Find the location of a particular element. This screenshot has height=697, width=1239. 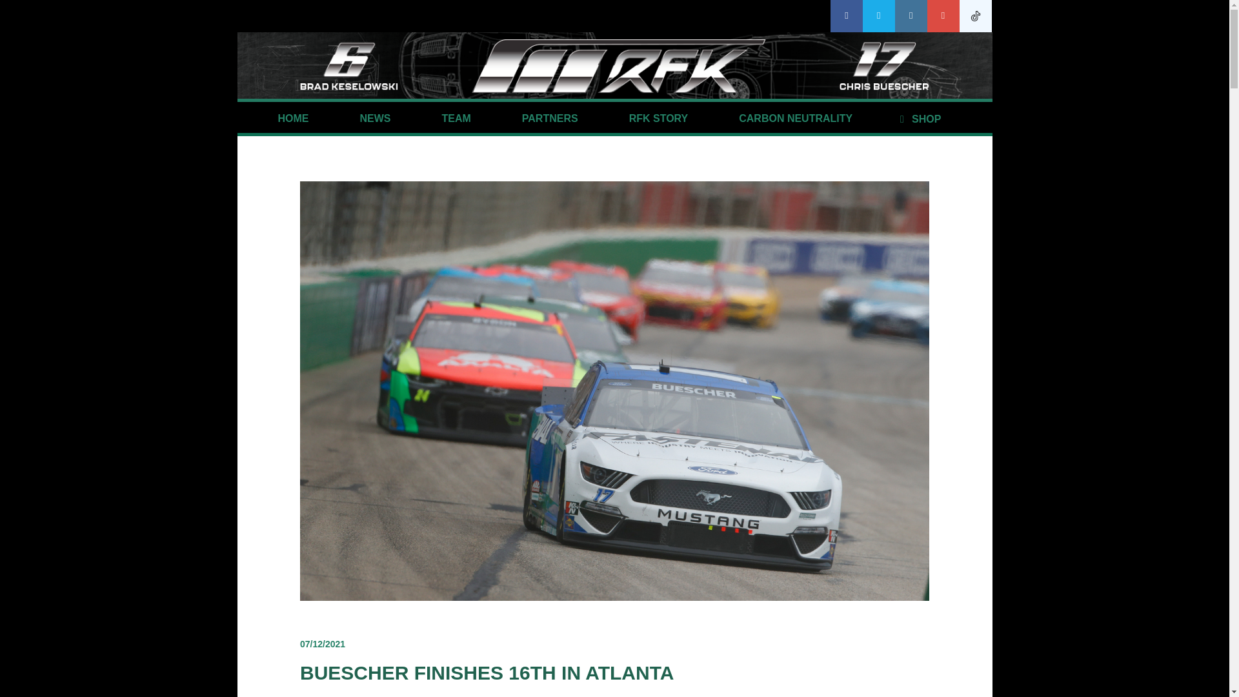

NEWS is located at coordinates (374, 119).